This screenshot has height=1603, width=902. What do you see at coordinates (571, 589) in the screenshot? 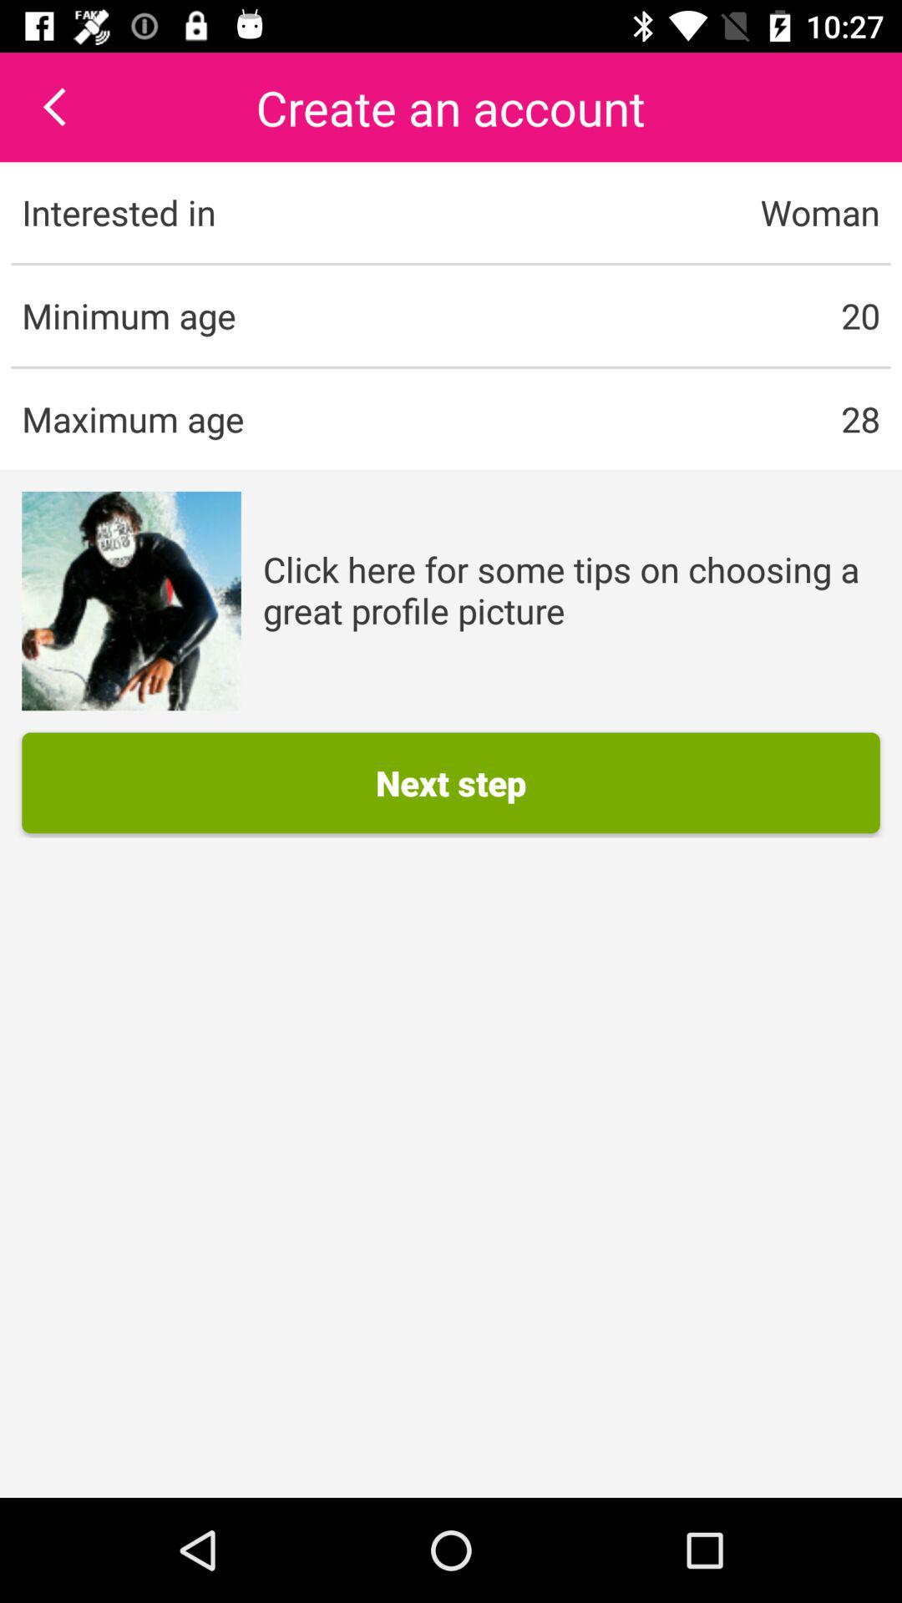
I see `select the text next to image` at bounding box center [571, 589].